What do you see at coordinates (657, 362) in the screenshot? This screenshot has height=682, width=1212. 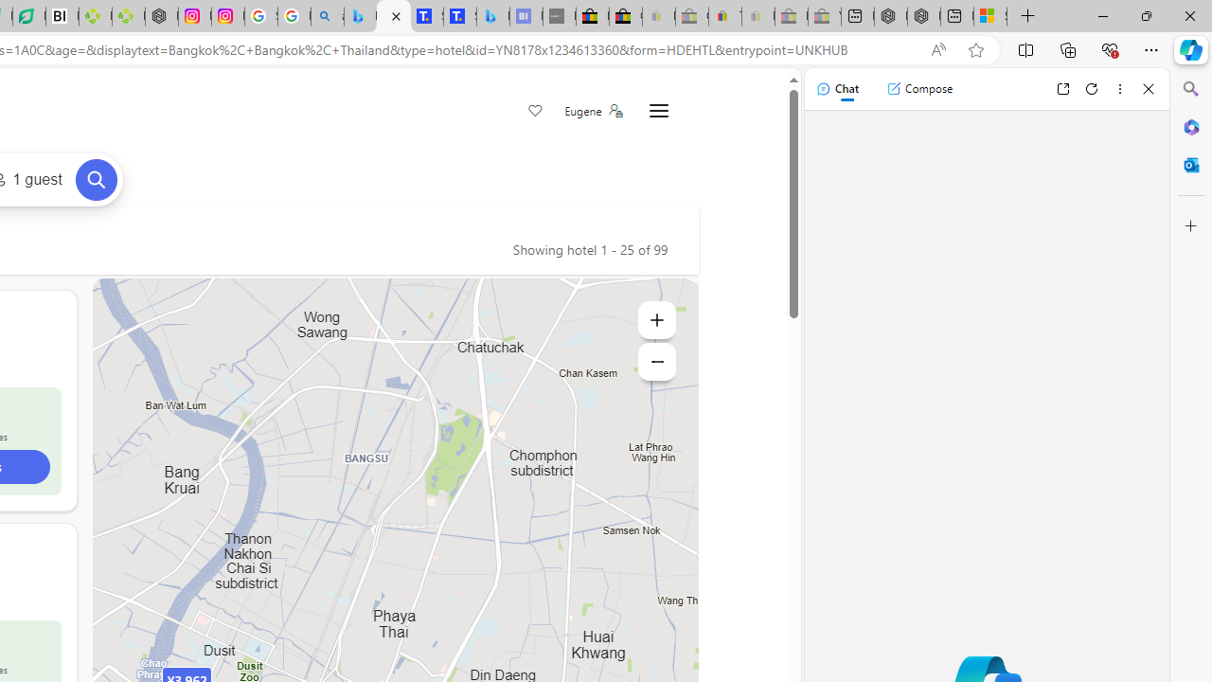 I see `Zoom out` at bounding box center [657, 362].